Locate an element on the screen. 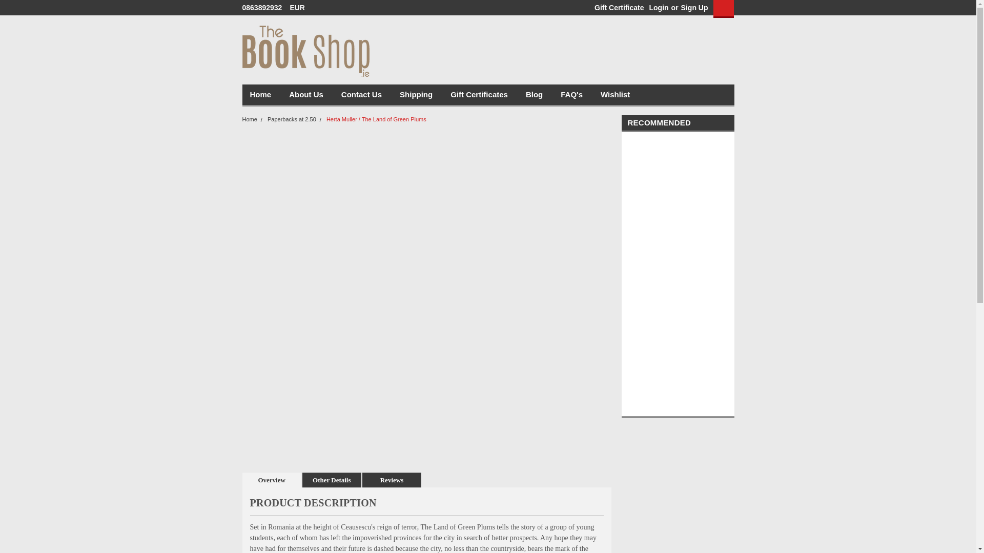 The image size is (984, 553). TheBookshop.ie is located at coordinates (305, 51).